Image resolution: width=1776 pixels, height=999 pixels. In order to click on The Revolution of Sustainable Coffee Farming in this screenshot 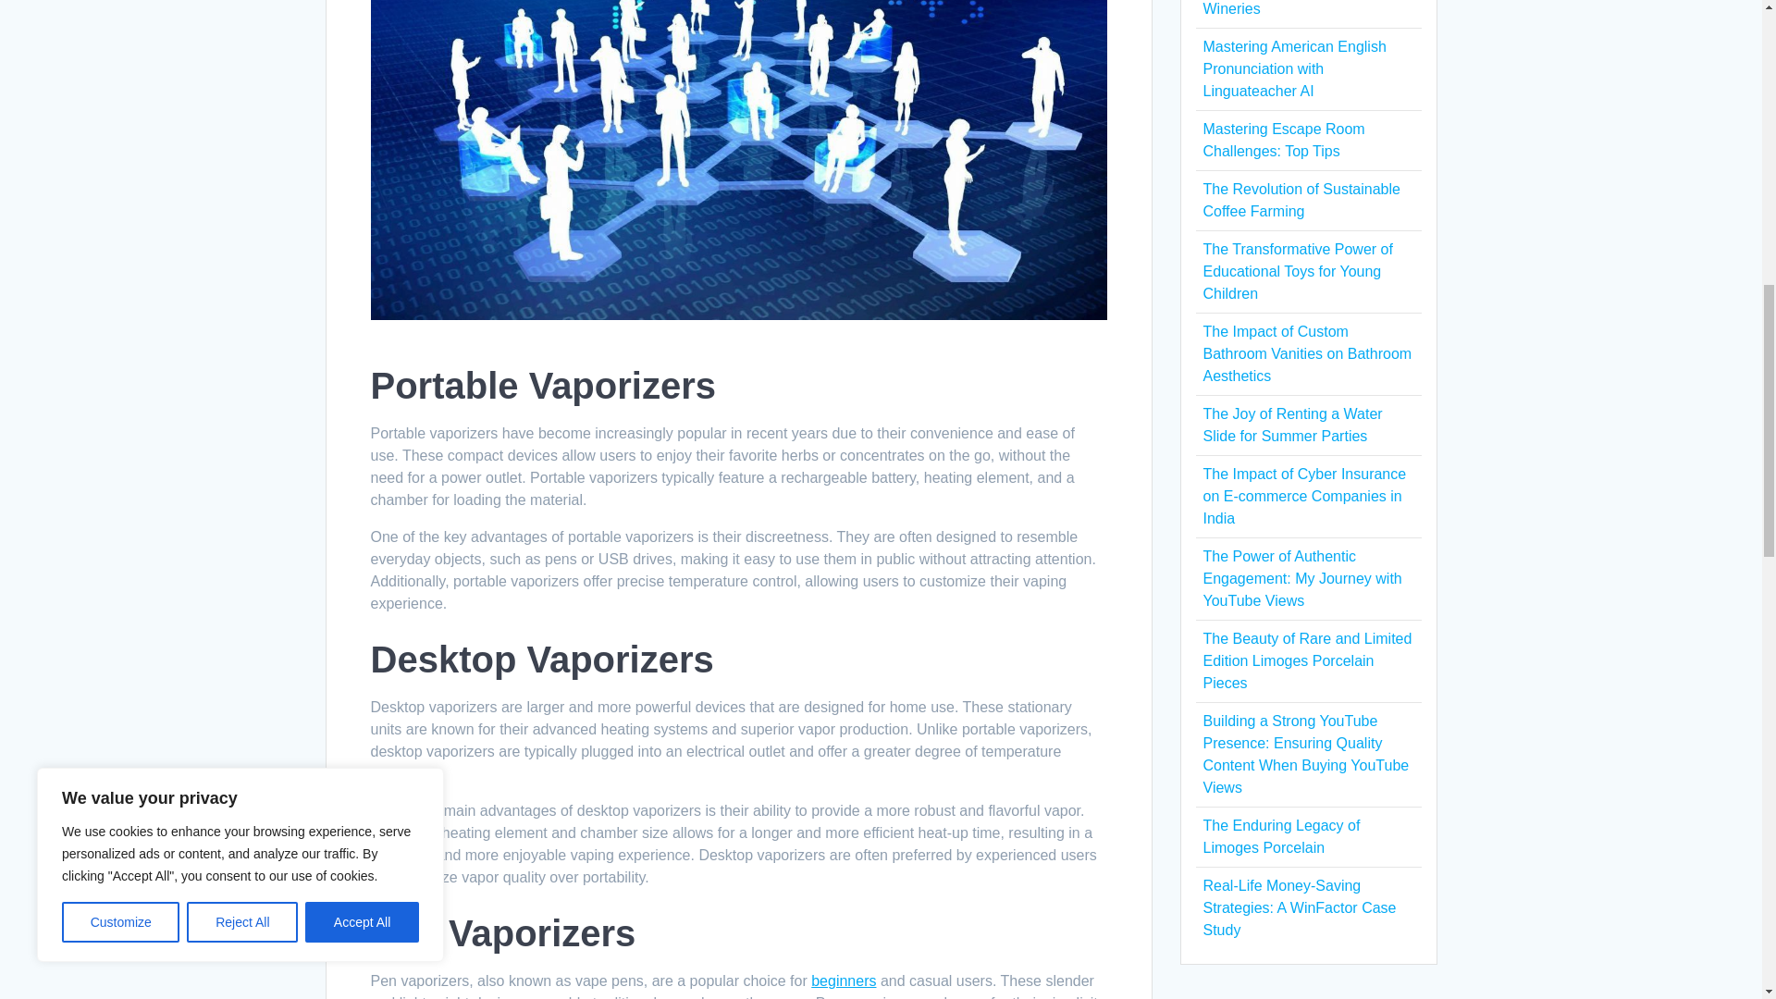, I will do `click(1301, 200)`.